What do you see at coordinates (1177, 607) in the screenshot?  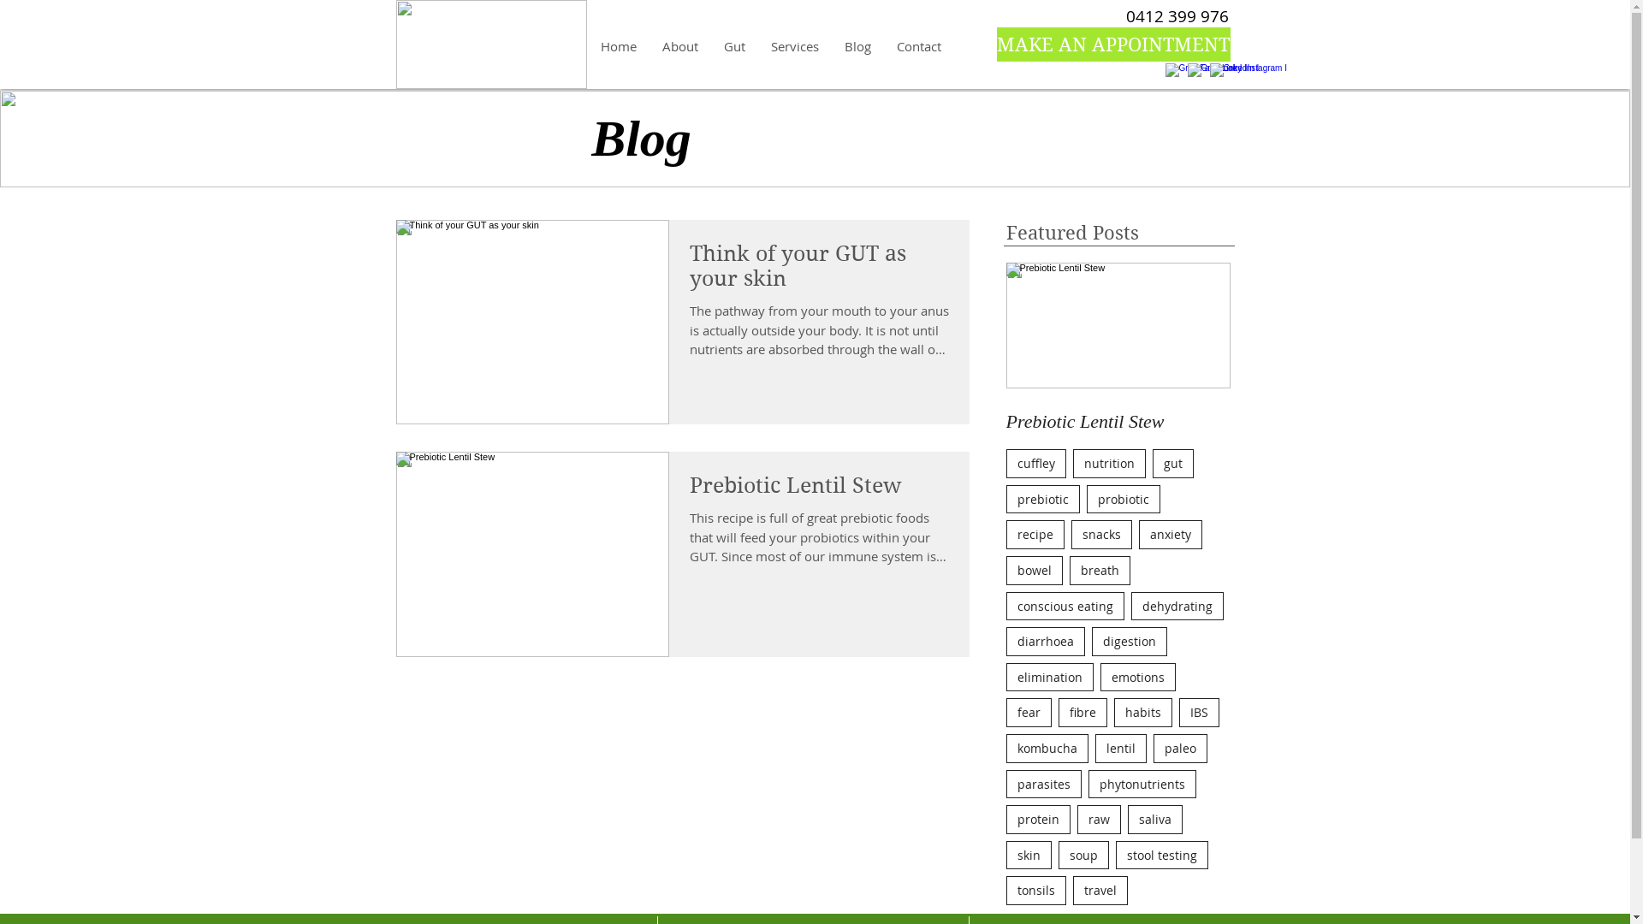 I see `dehydrating` at bounding box center [1177, 607].